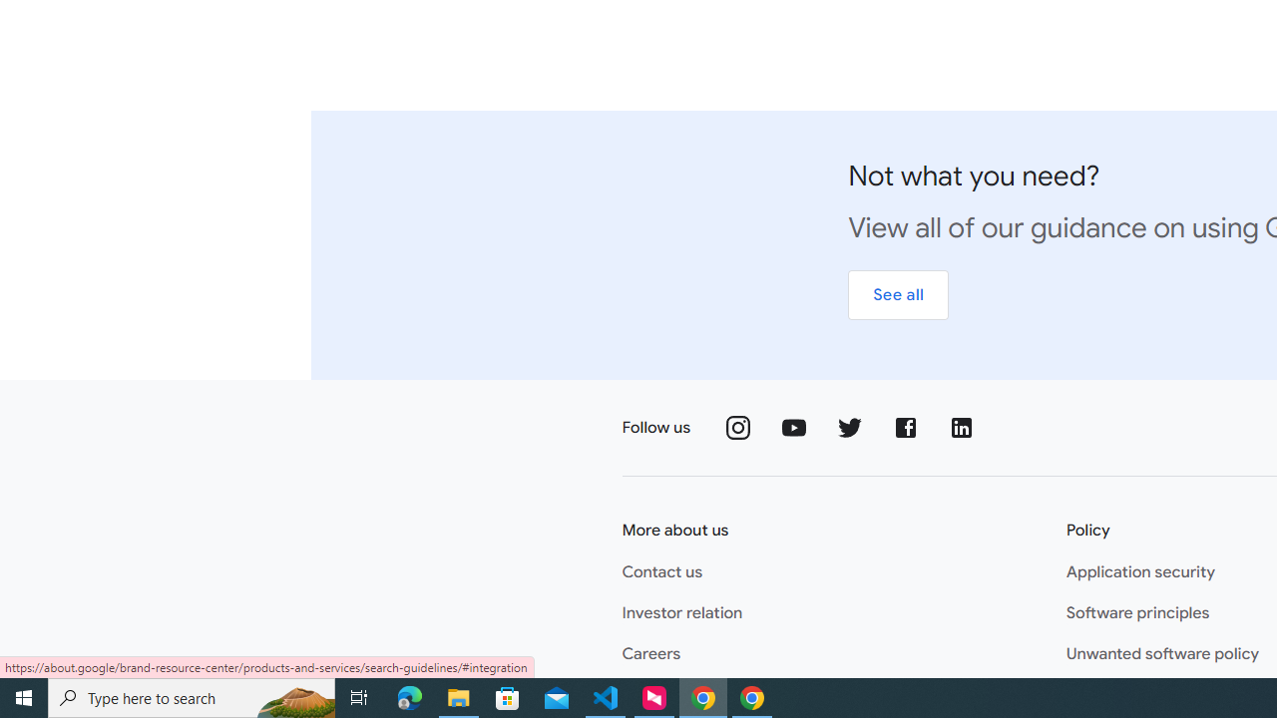 This screenshot has width=1277, height=718. Describe the element at coordinates (1137, 613) in the screenshot. I see `Software principles` at that location.